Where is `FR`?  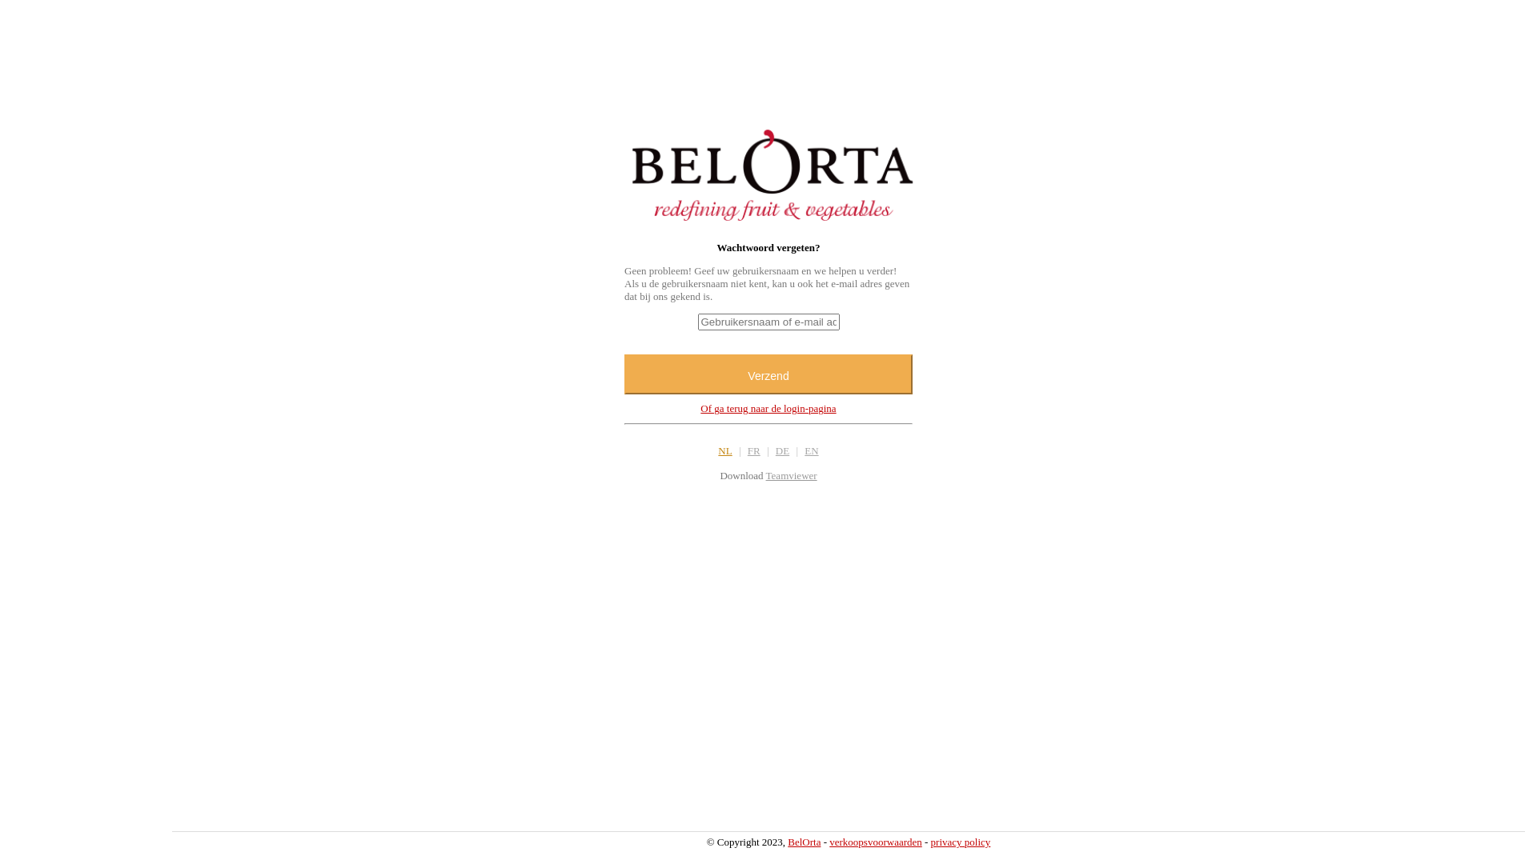 FR is located at coordinates (754, 451).